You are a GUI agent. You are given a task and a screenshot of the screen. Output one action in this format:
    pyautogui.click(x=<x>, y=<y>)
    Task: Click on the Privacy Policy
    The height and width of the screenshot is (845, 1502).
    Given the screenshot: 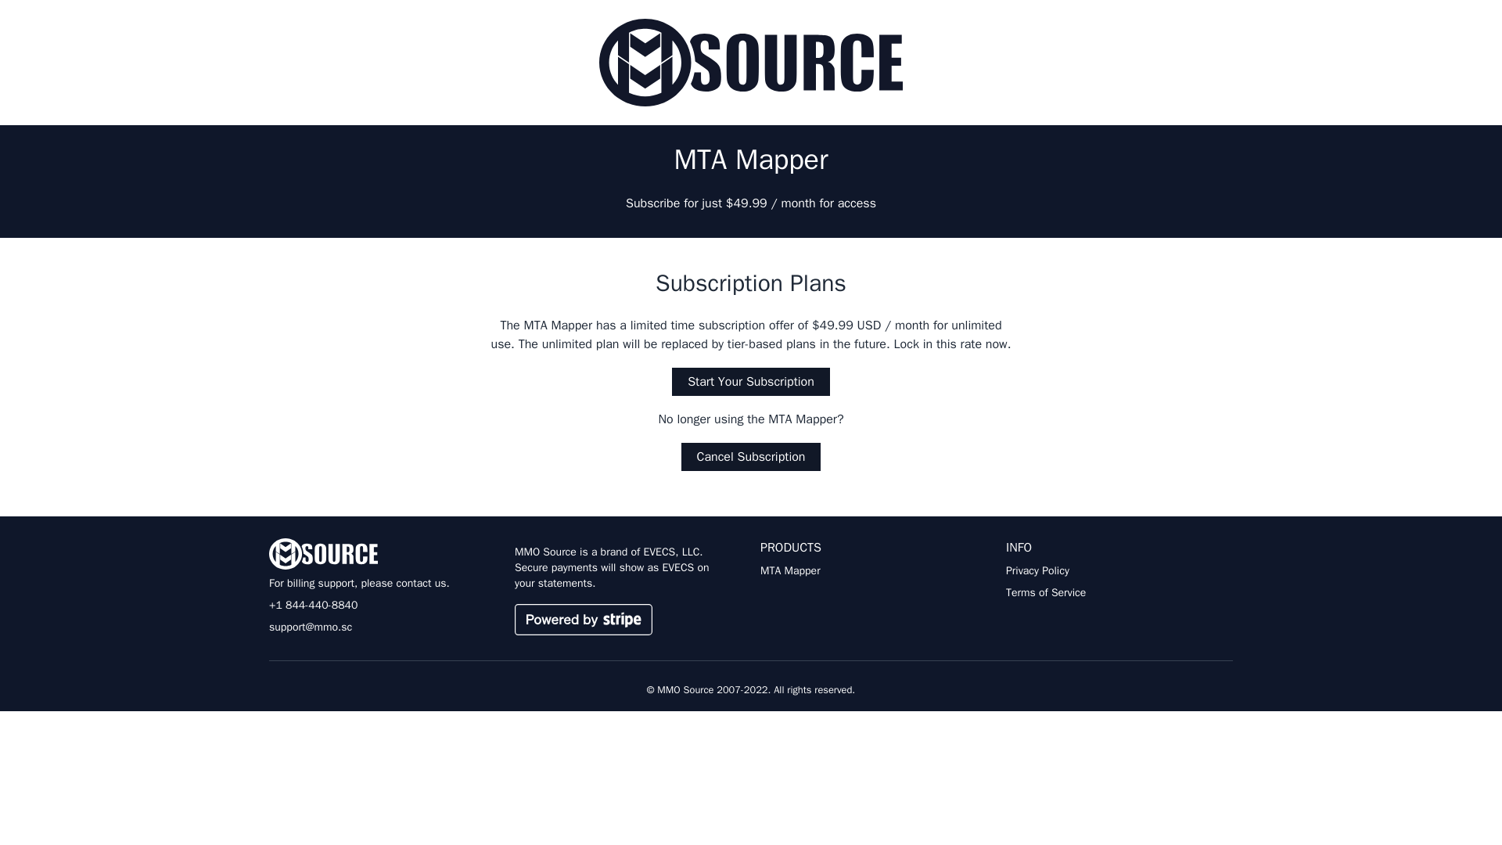 What is the action you would take?
    pyautogui.click(x=1119, y=571)
    